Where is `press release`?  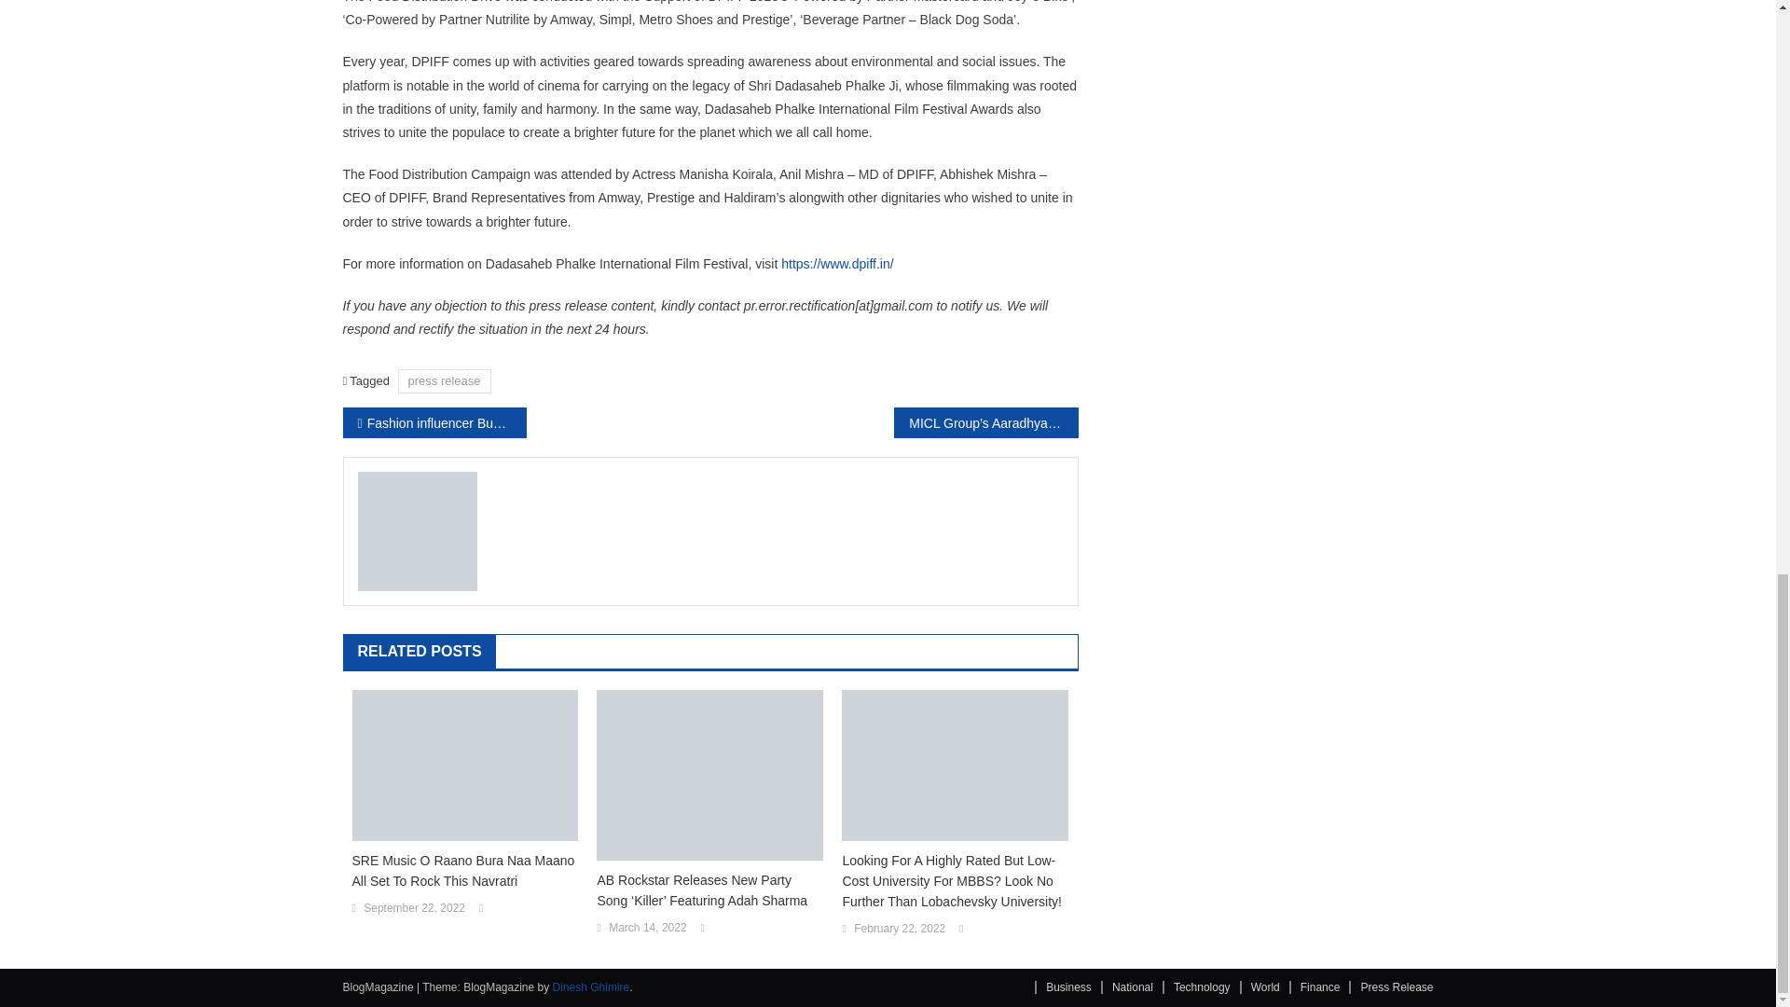 press release is located at coordinates (444, 380).